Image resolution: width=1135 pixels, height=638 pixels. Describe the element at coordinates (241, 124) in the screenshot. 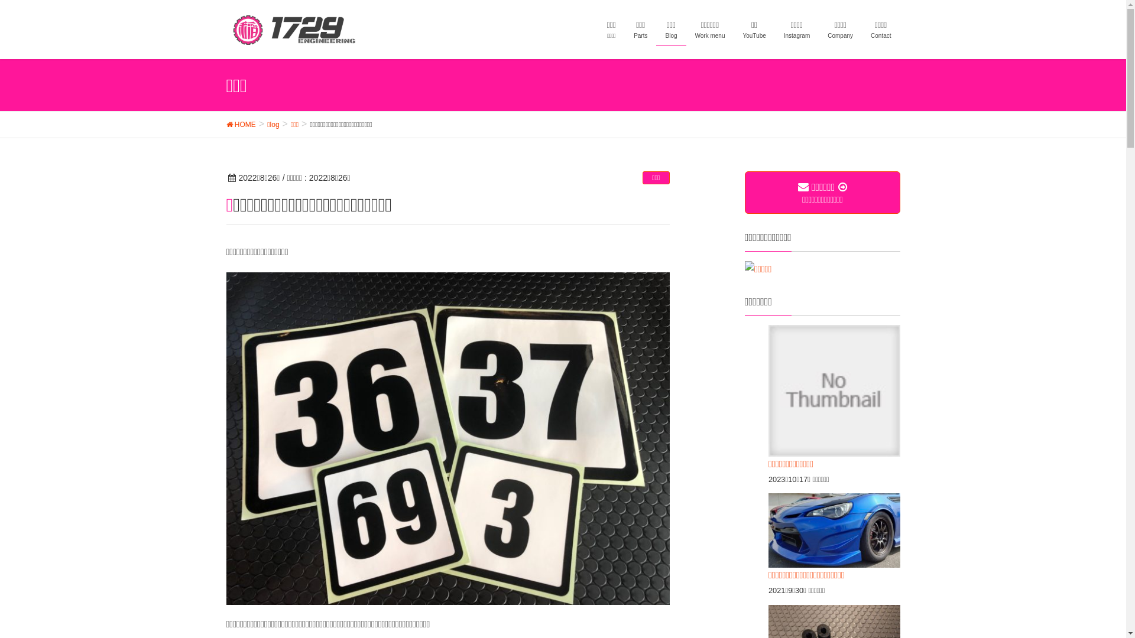

I see `HOME` at that location.